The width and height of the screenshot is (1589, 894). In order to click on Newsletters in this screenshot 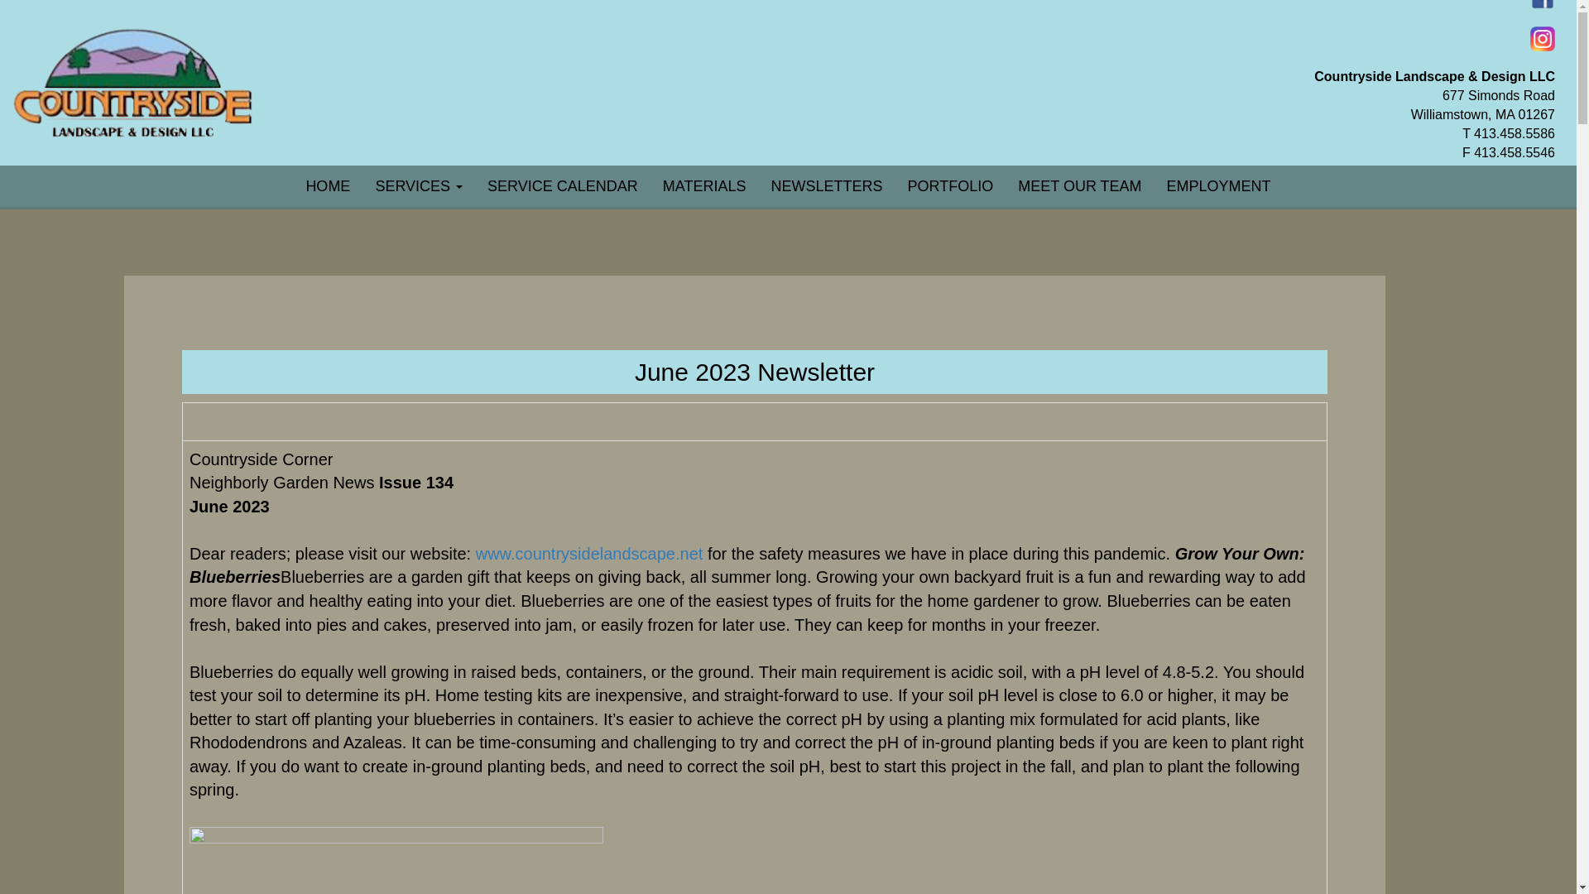, I will do `click(828, 185)`.